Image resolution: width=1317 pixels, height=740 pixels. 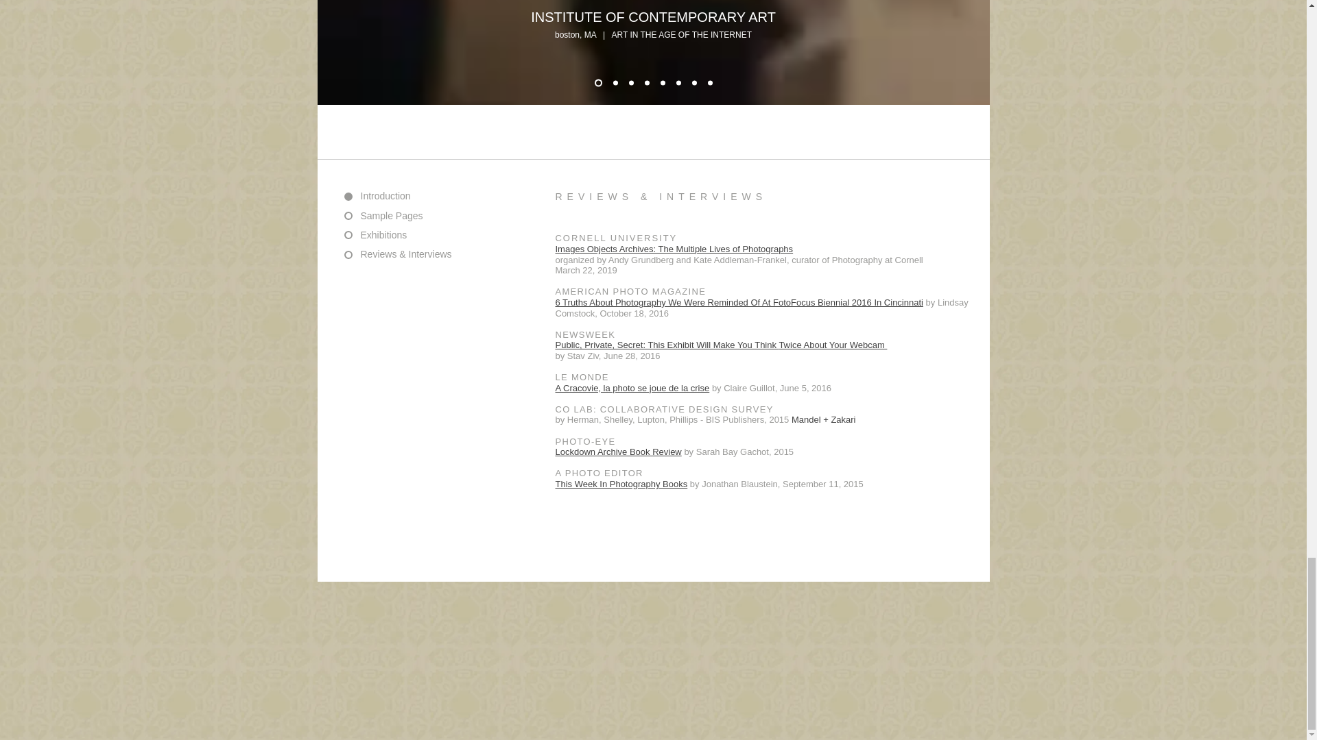 I want to click on Introduction, so click(x=398, y=196).